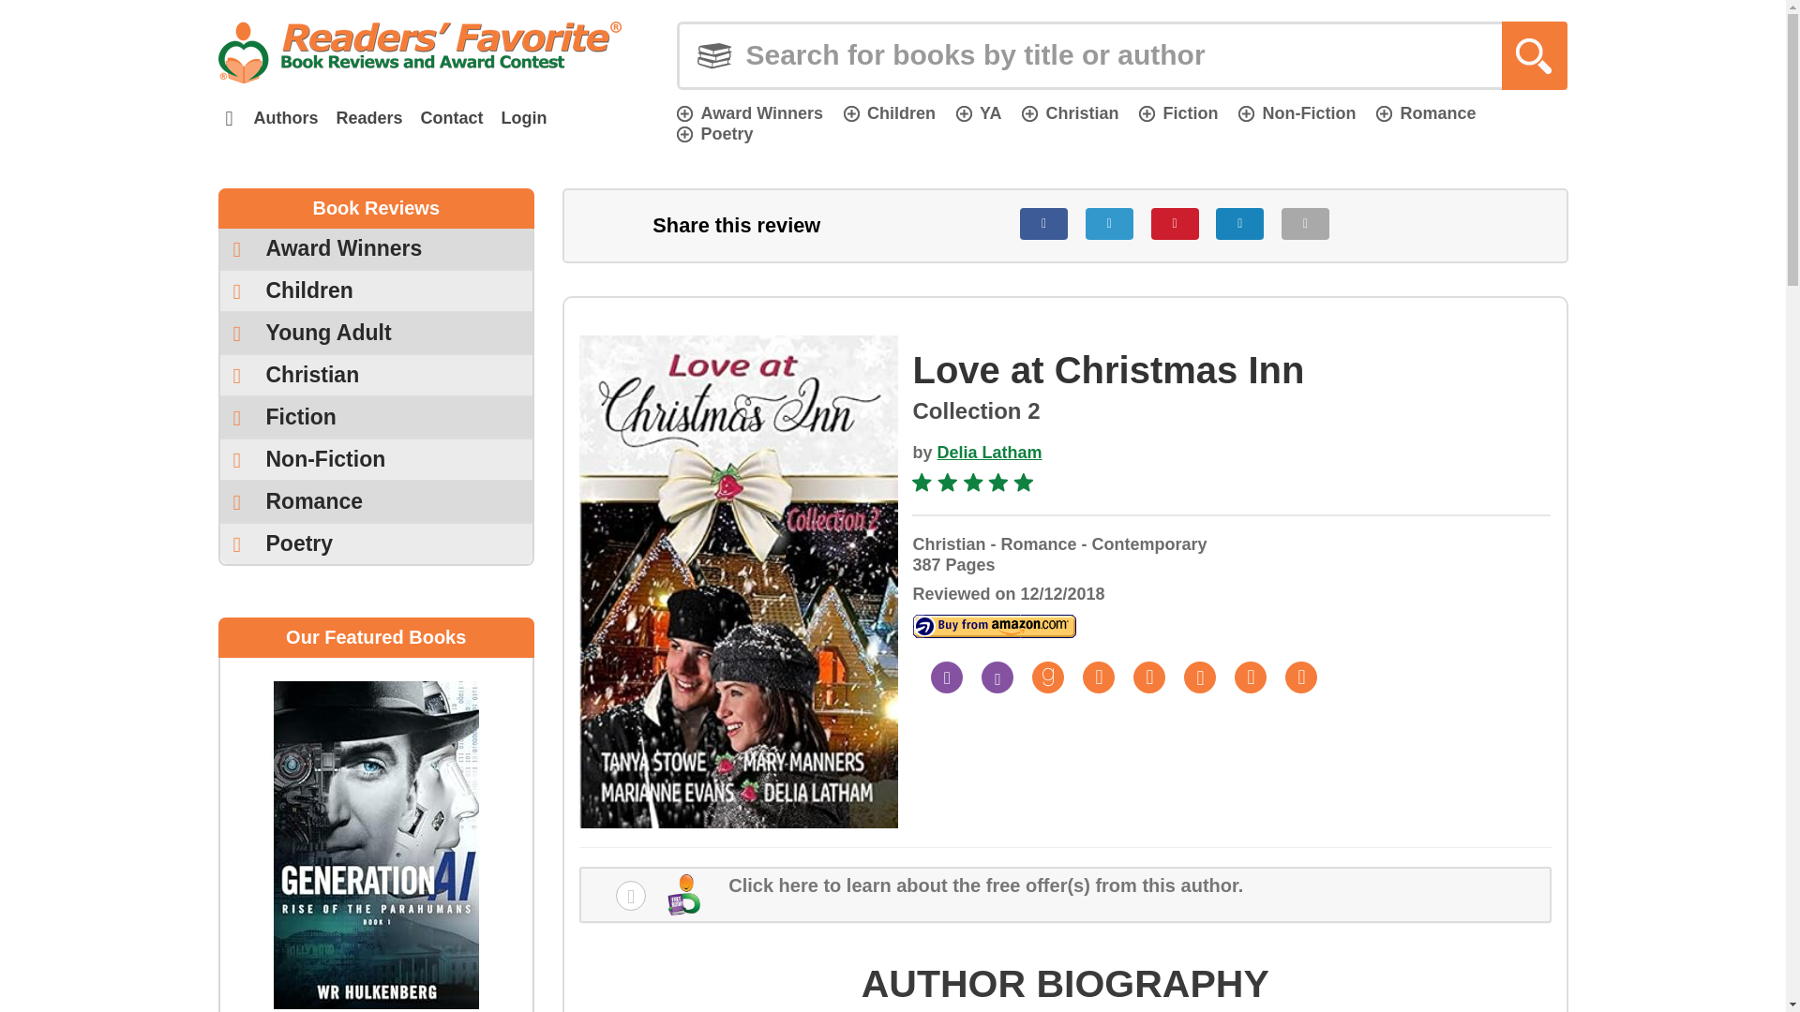 The image size is (1800, 1012). Describe the element at coordinates (1070, 112) in the screenshot. I see `Christian` at that location.